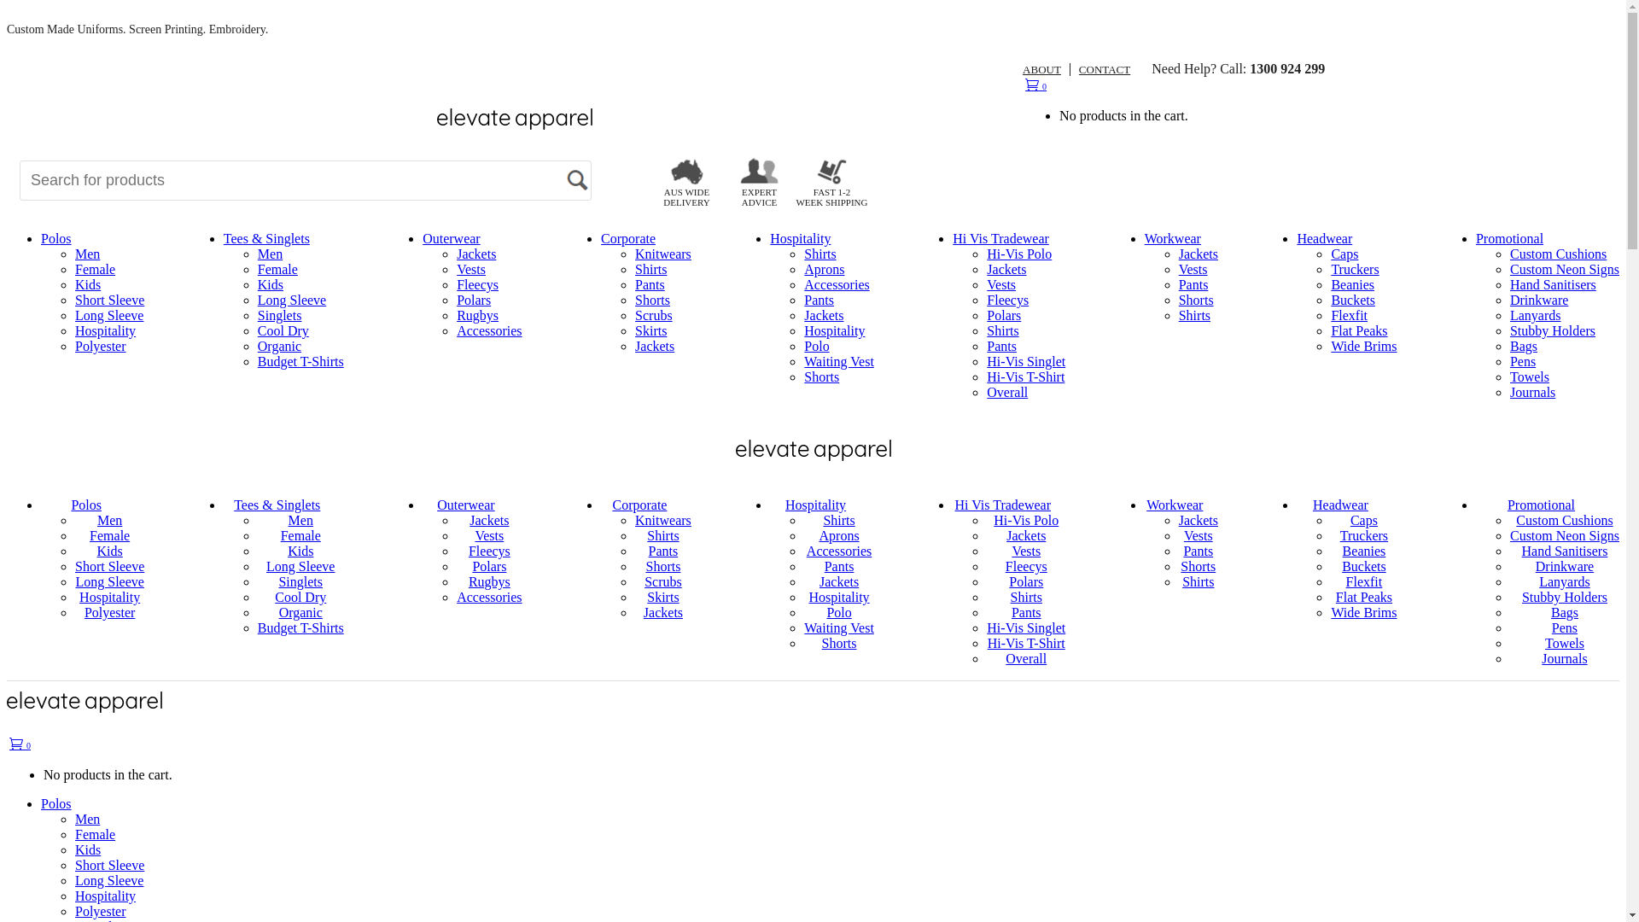  I want to click on Pants, so click(664, 551).